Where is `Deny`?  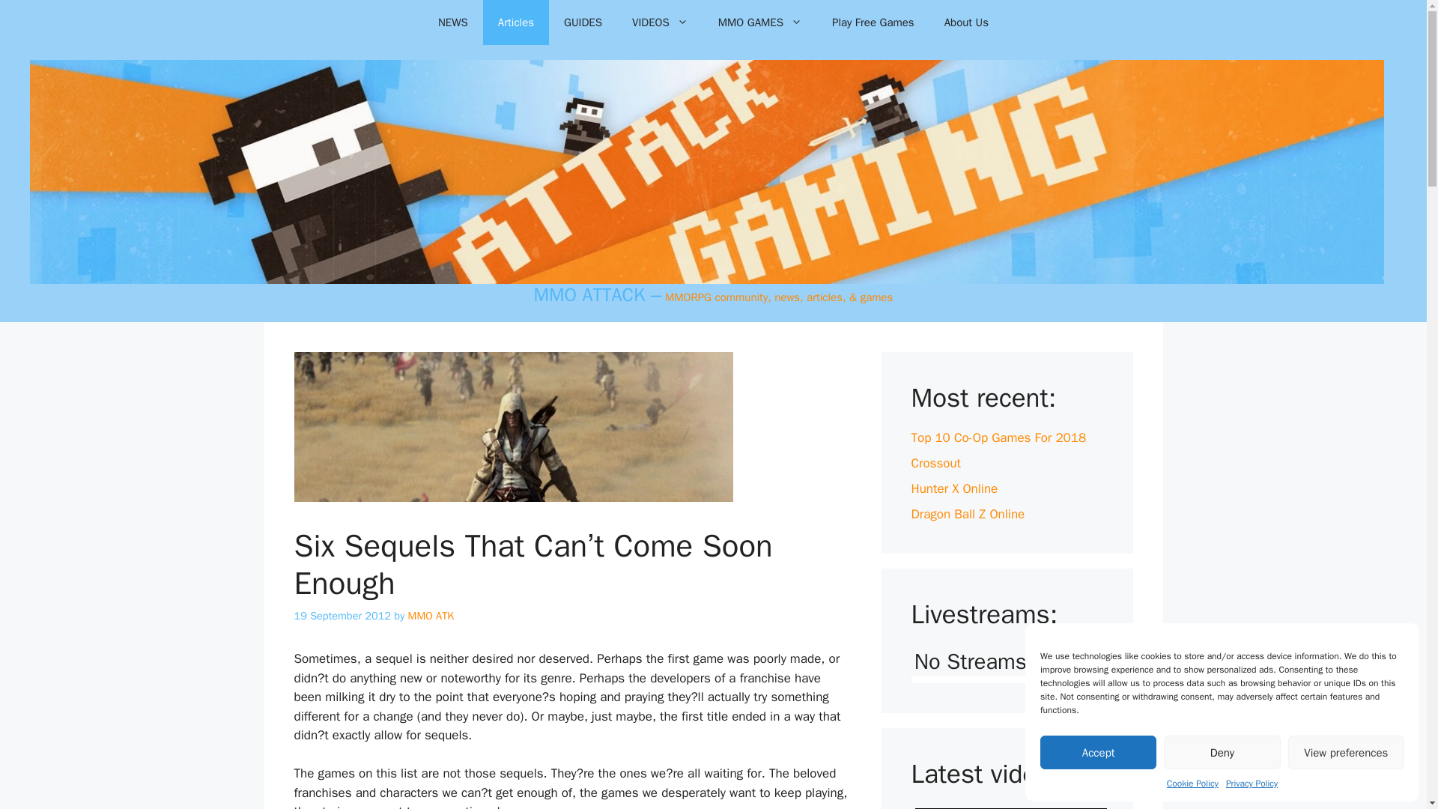 Deny is located at coordinates (1221, 752).